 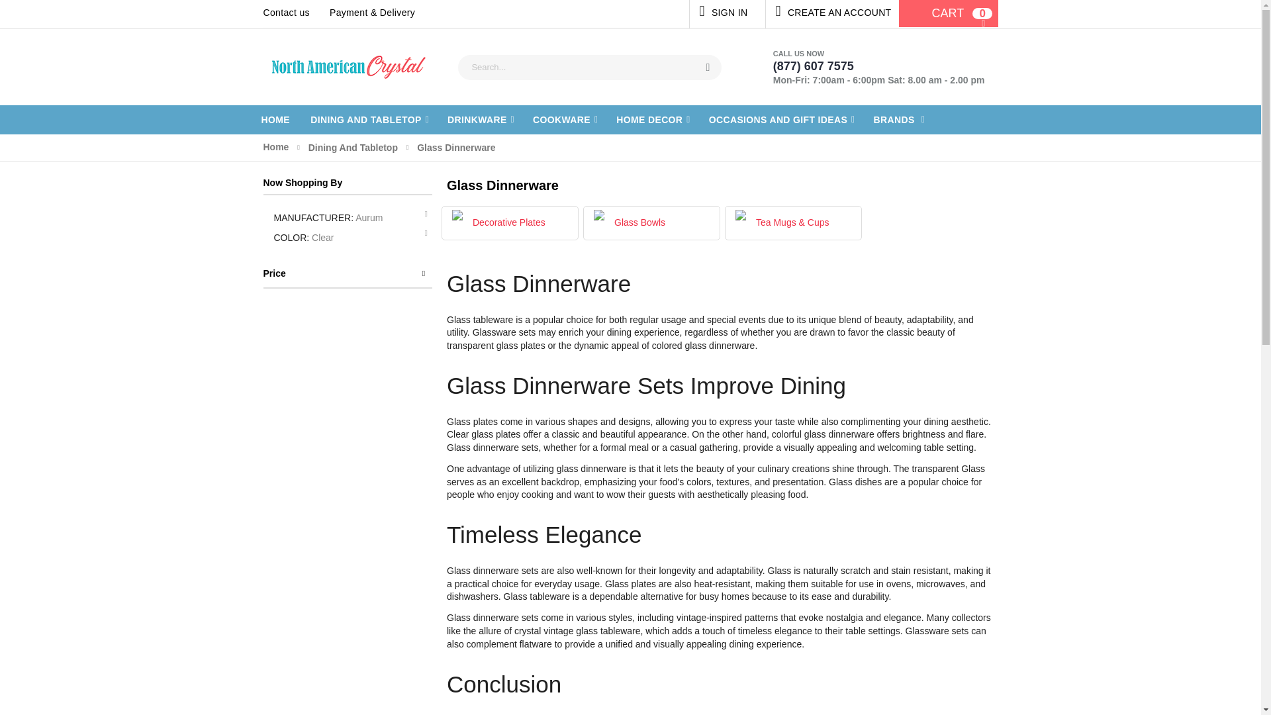 I want to click on Search, so click(x=708, y=68).